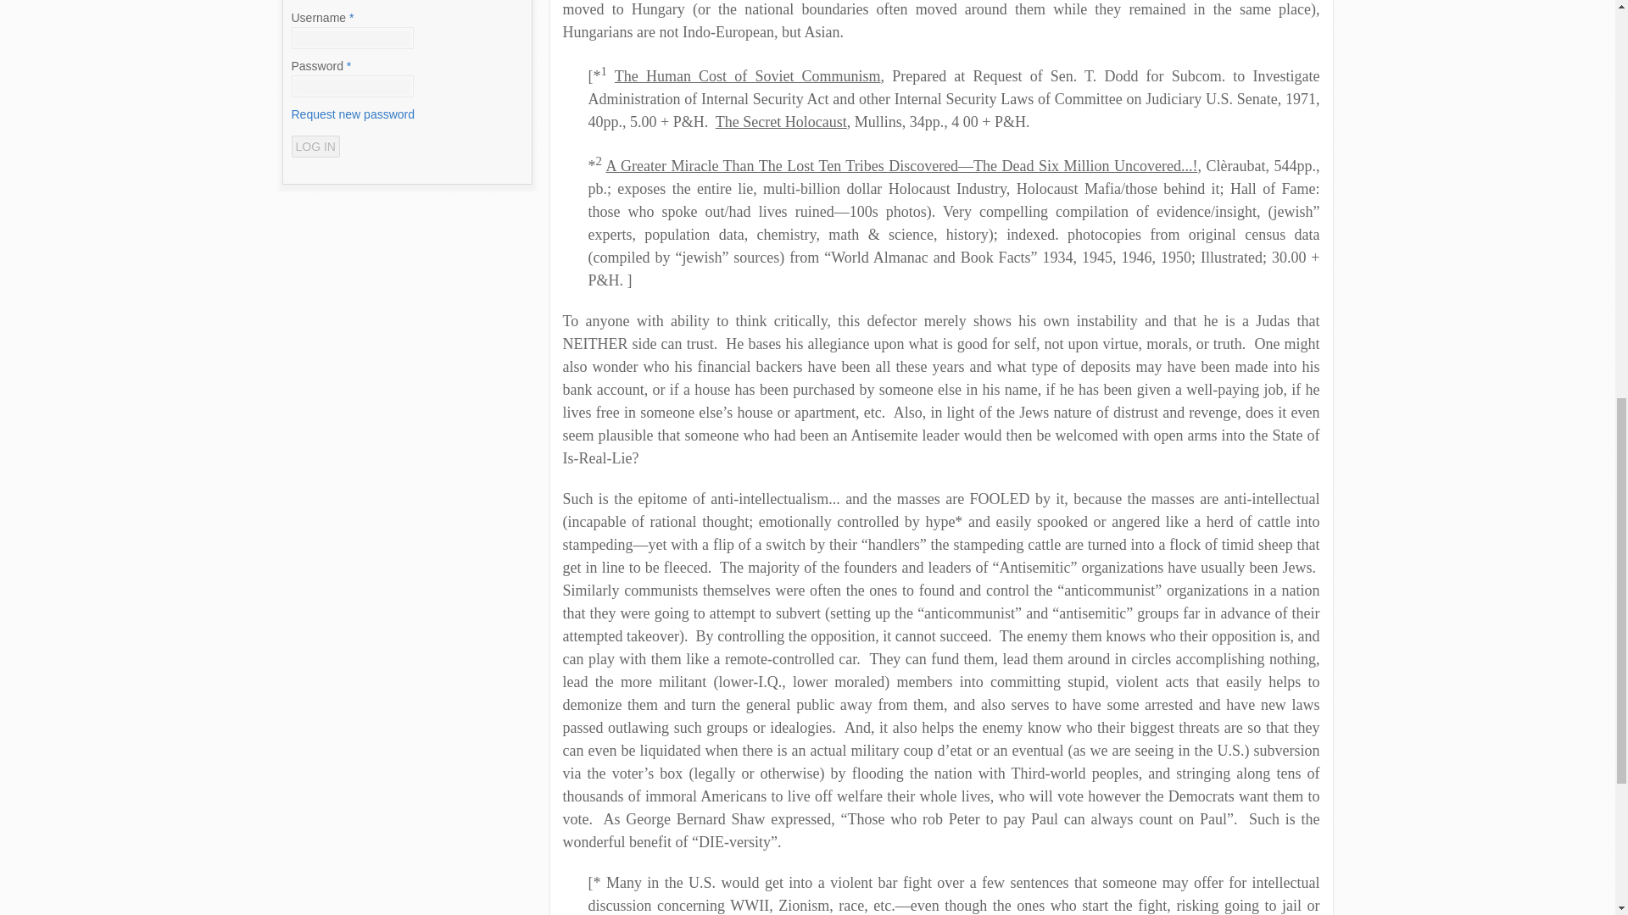 Image resolution: width=1628 pixels, height=915 pixels. Describe the element at coordinates (315, 146) in the screenshot. I see `Log in` at that location.